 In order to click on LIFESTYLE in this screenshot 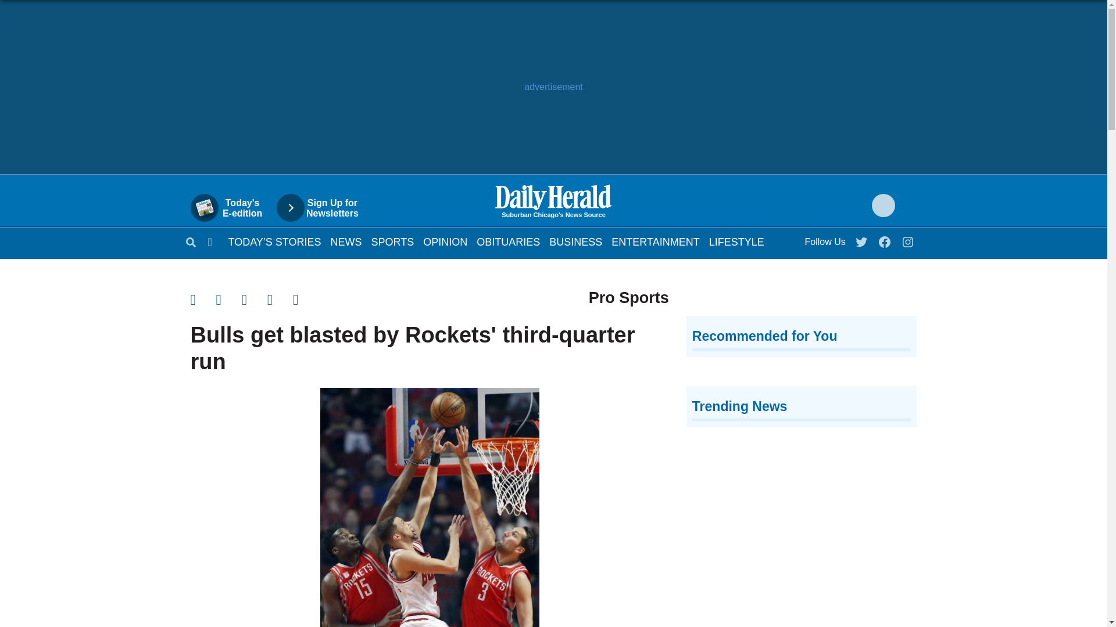, I will do `click(736, 242)`.